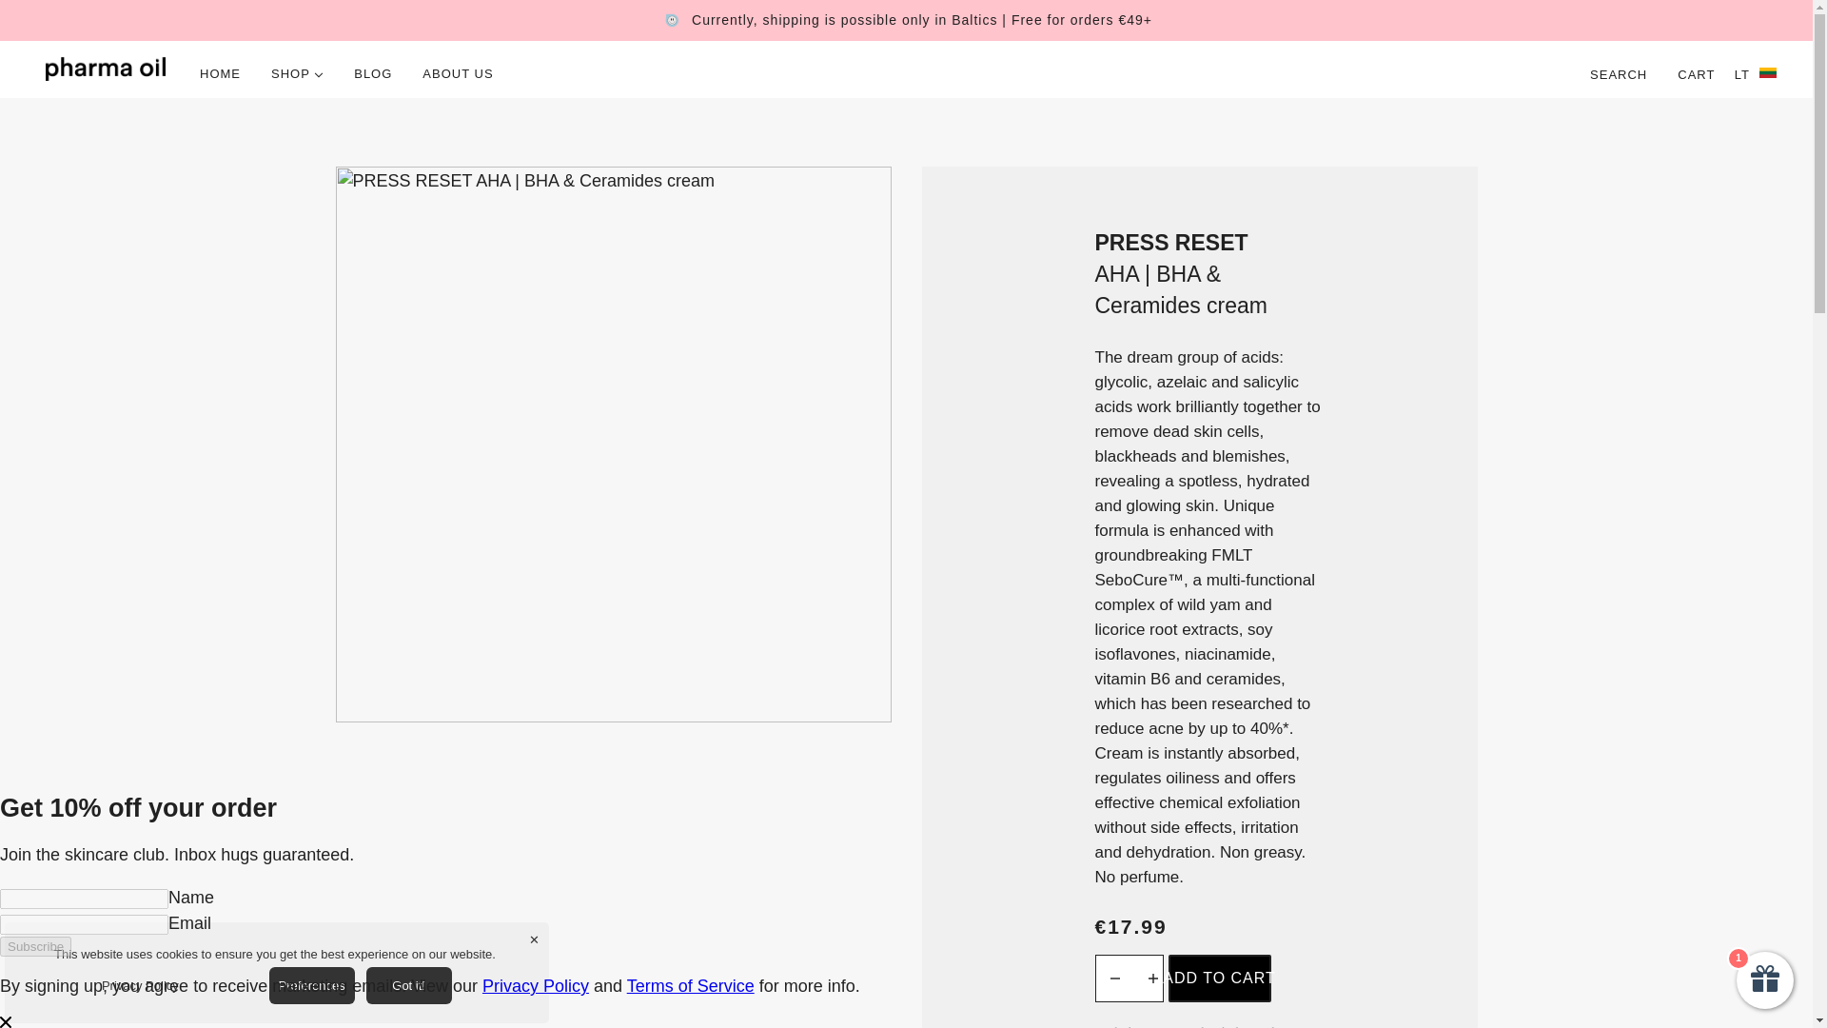  What do you see at coordinates (297, 73) in the screenshot?
I see `SHOP` at bounding box center [297, 73].